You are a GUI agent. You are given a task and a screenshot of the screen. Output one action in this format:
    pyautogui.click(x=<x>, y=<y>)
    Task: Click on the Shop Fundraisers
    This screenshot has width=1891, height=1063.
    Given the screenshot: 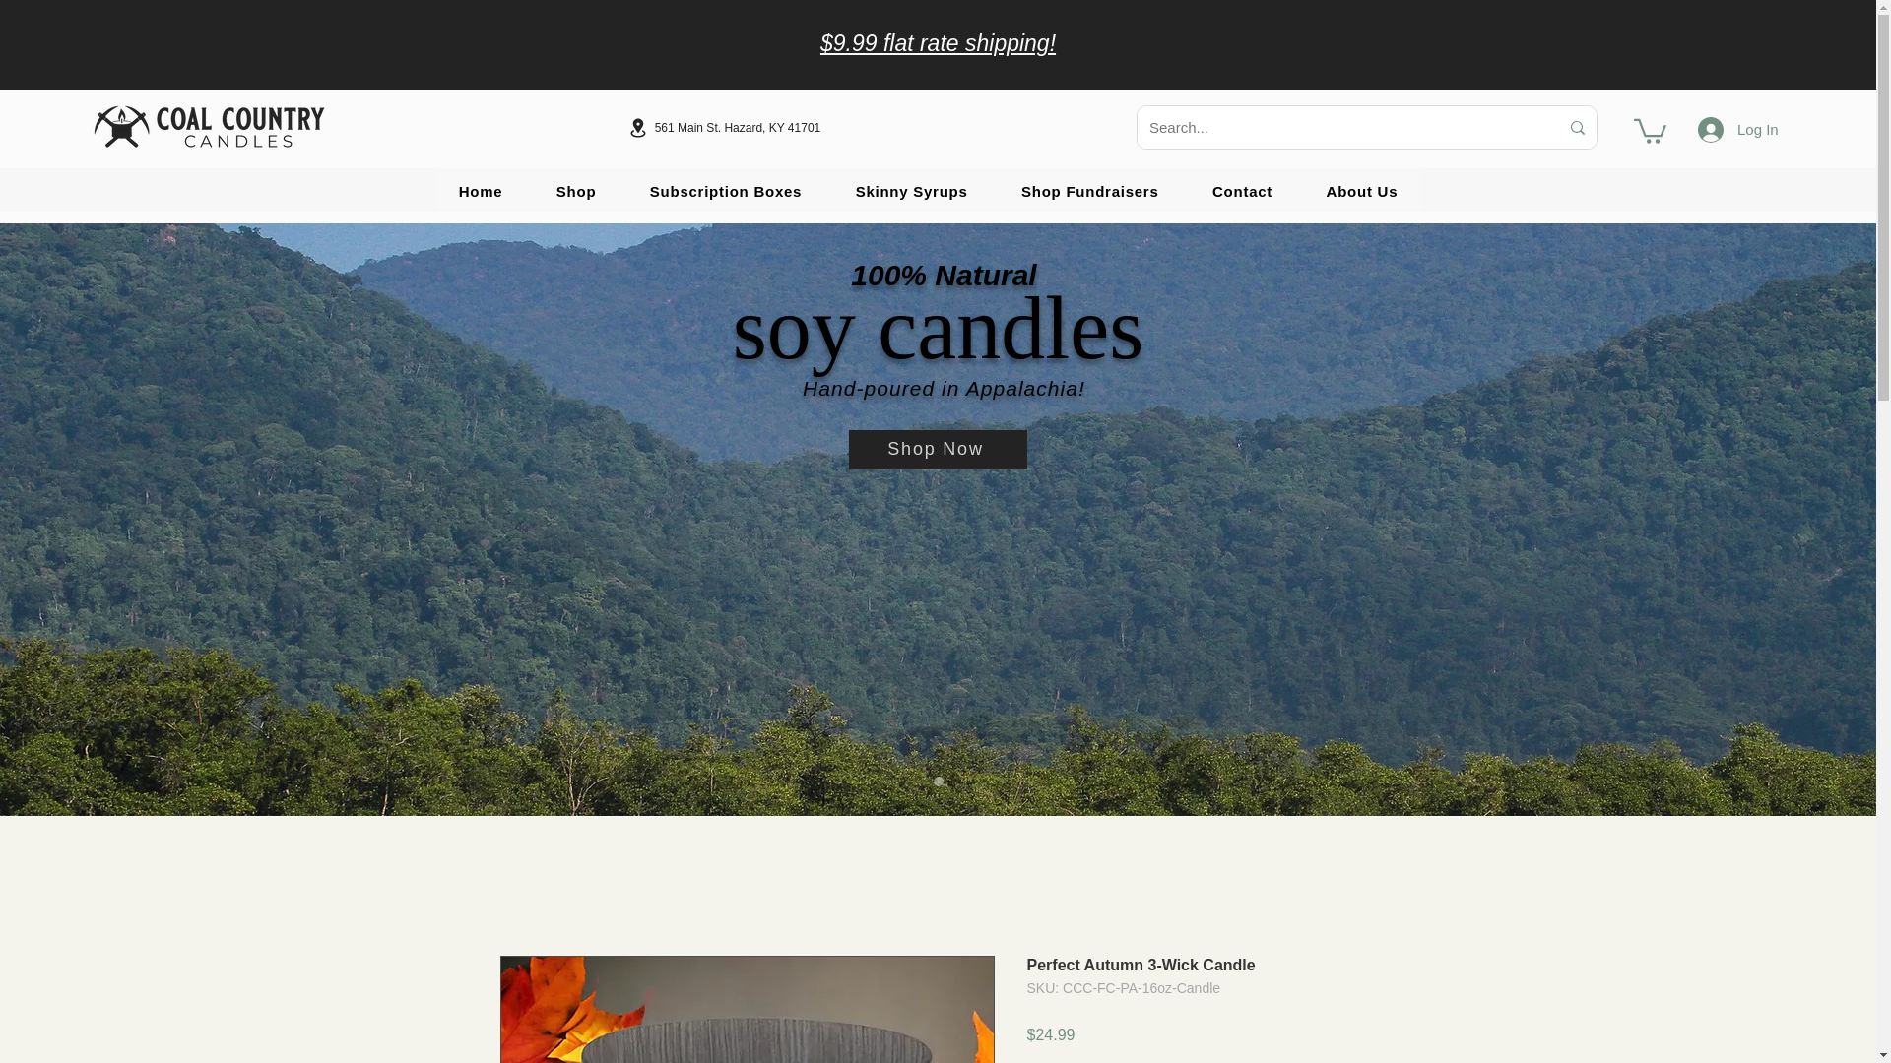 What is the action you would take?
    pyautogui.click(x=1089, y=191)
    